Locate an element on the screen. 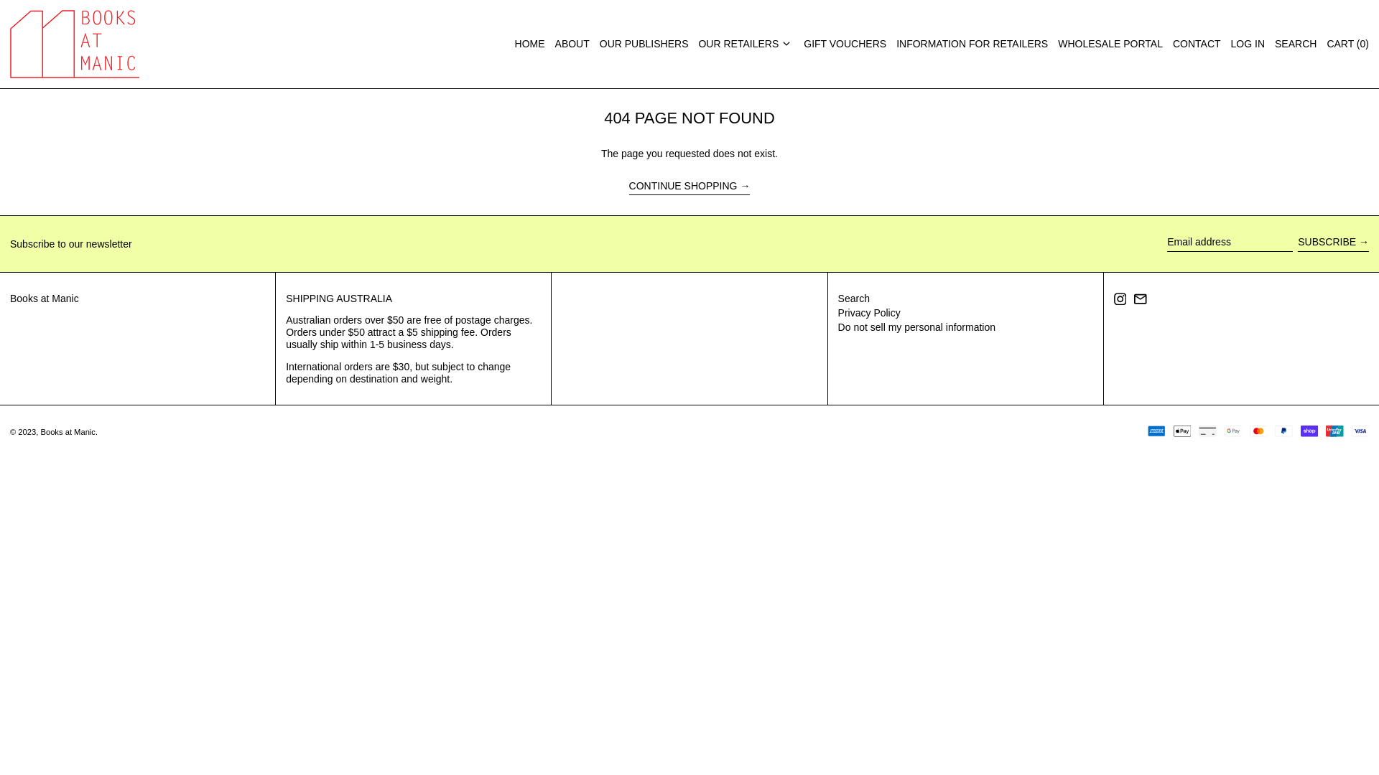 Image resolution: width=1379 pixels, height=775 pixels. CART (0) is located at coordinates (1347, 44).